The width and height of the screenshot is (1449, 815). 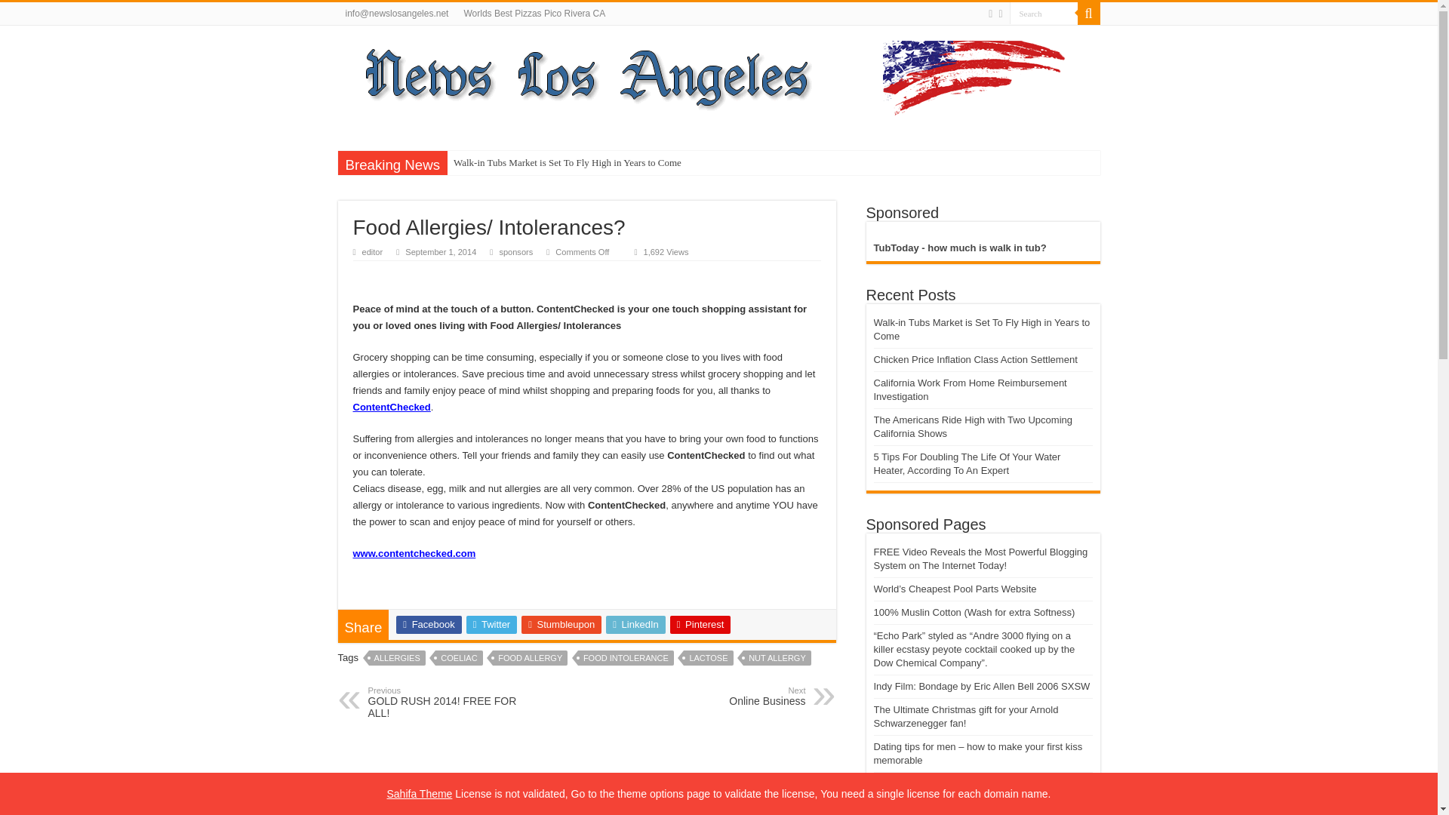 I want to click on Search, so click(x=1000, y=14).